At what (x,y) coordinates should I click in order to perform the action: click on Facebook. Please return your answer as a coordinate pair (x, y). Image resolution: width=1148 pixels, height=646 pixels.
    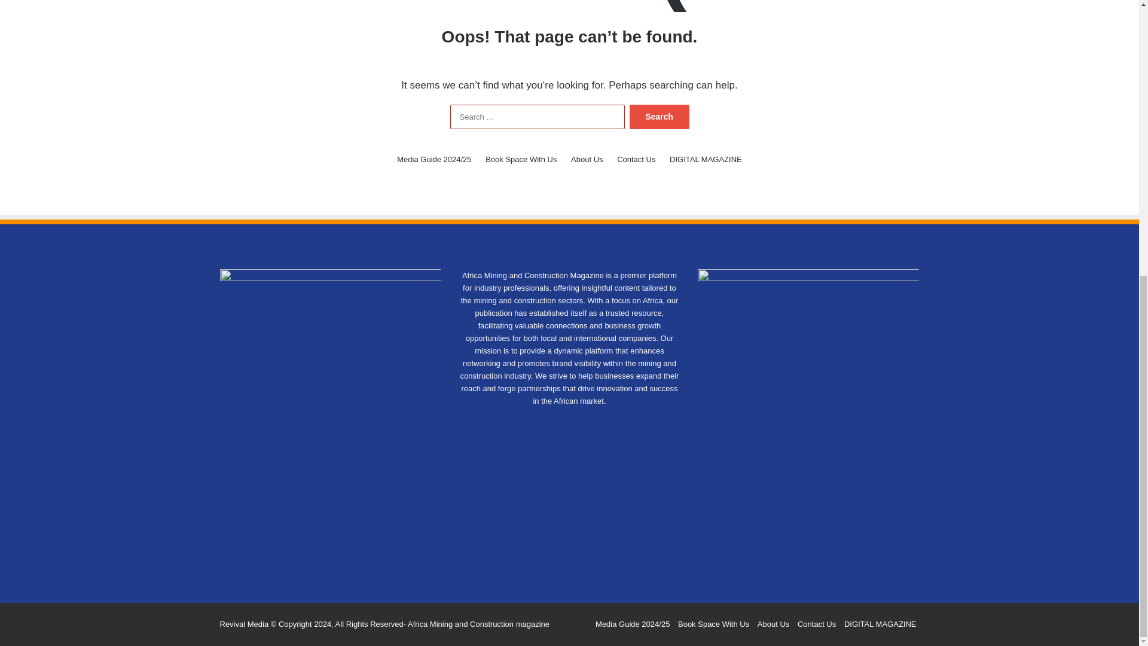
    Looking at the image, I should click on (541, 423).